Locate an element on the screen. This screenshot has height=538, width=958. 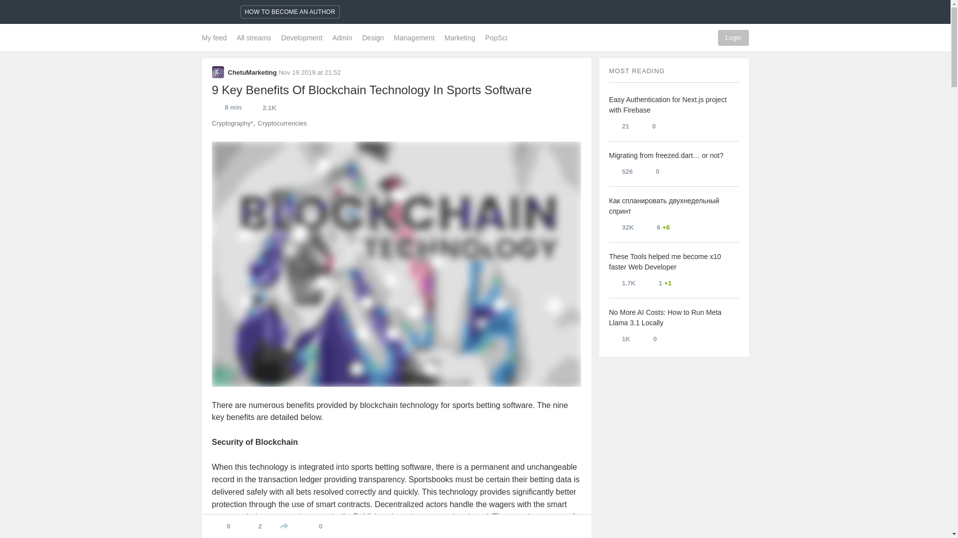
Read comments is located at coordinates (647, 126).